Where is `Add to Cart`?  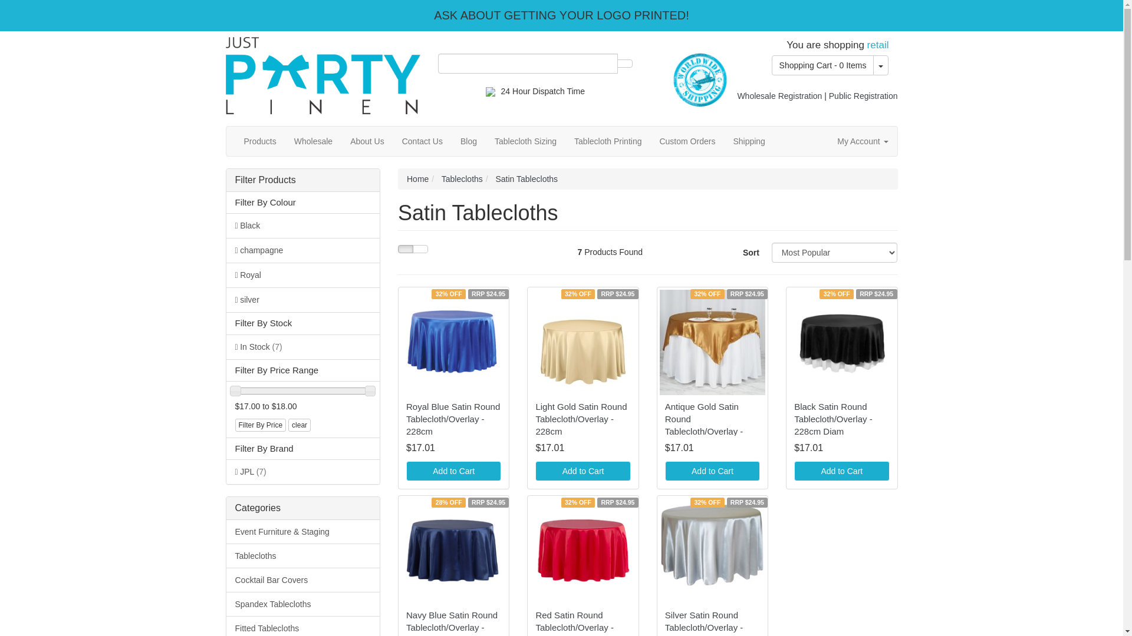 Add to Cart is located at coordinates (454, 471).